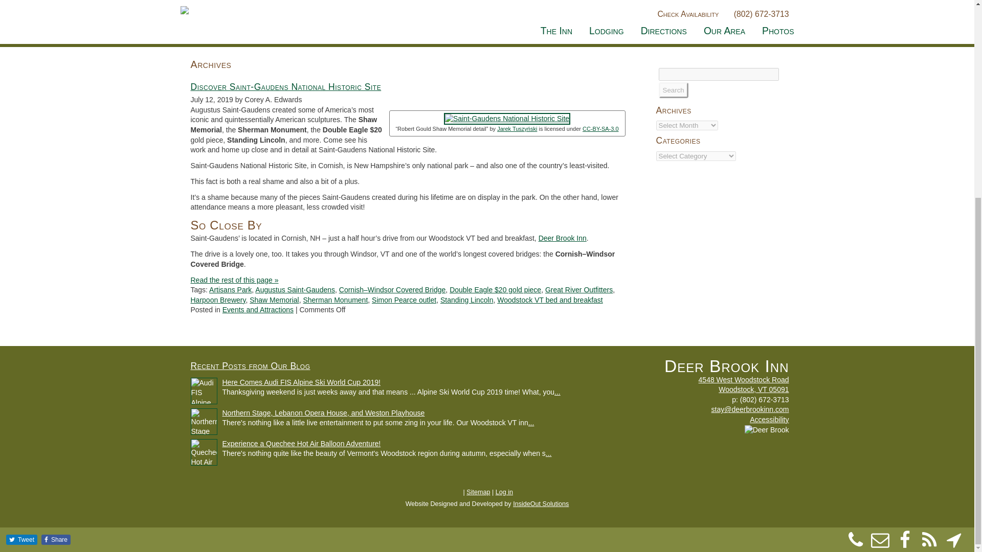 Image resolution: width=982 pixels, height=552 pixels. I want to click on Events and Attractions, so click(258, 310).